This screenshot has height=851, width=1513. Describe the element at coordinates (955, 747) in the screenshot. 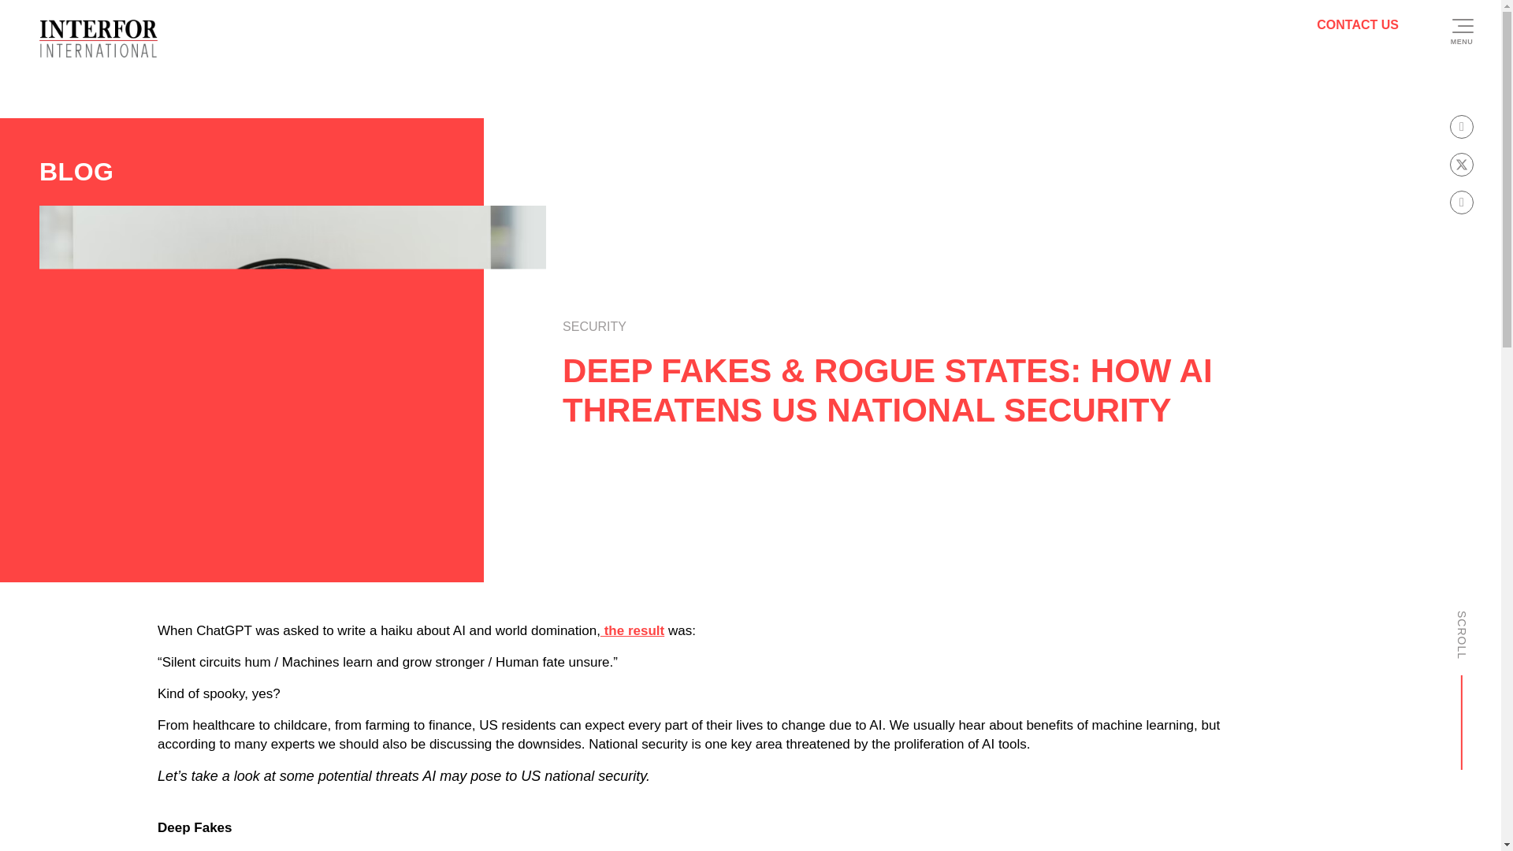

I see `Linkedin` at that location.